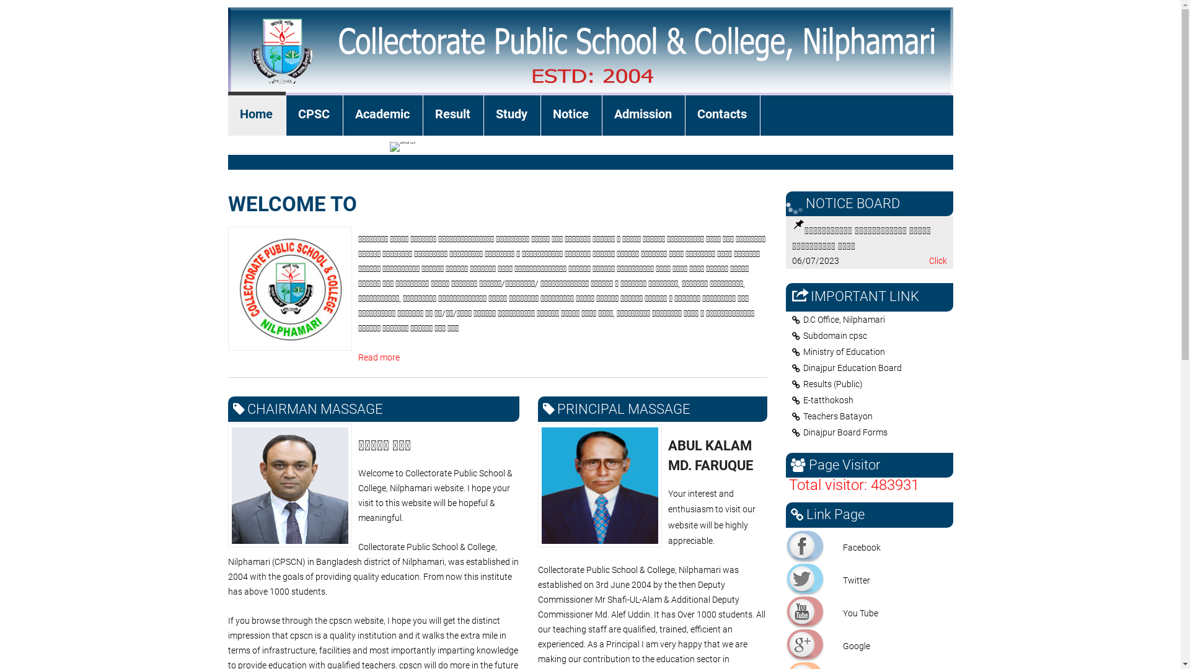 Image resolution: width=1190 pixels, height=669 pixels. What do you see at coordinates (873, 400) in the screenshot?
I see `E-tatthokosh` at bounding box center [873, 400].